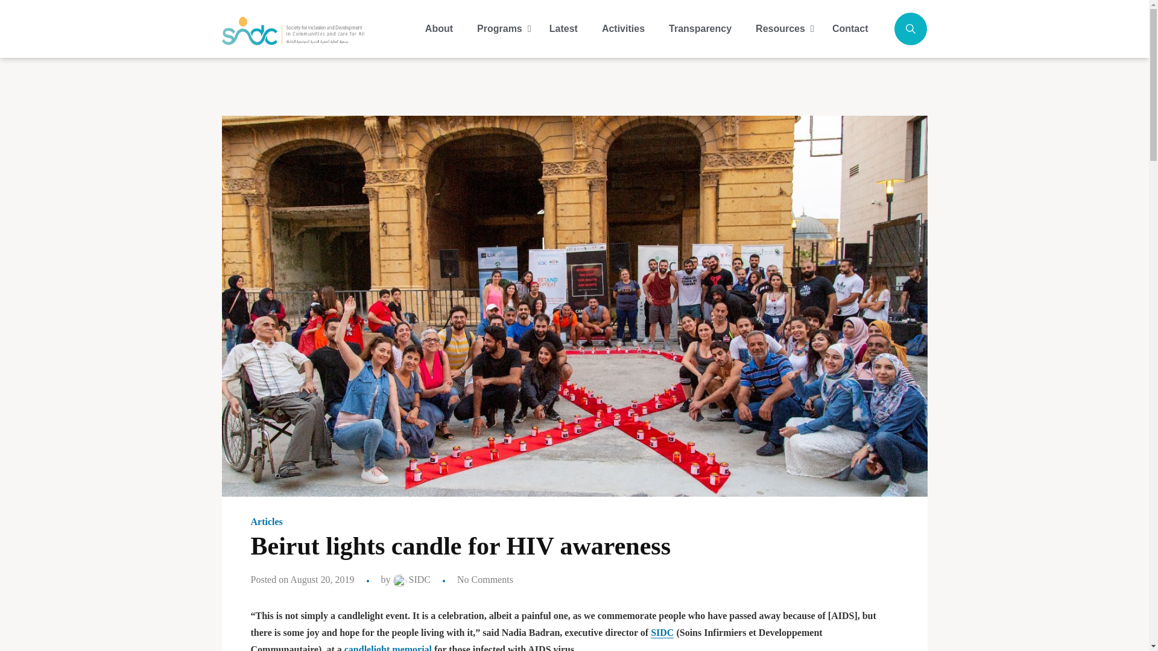 Image resolution: width=1158 pixels, height=651 pixels. Describe the element at coordinates (884, 92) in the screenshot. I see `Search` at that location.